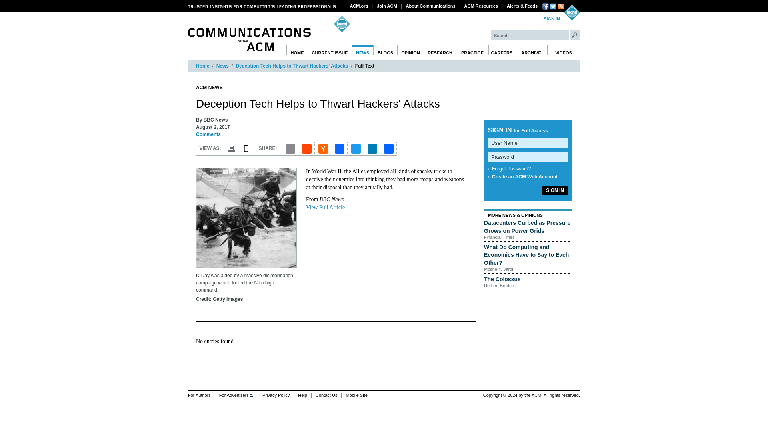  I want to click on Contact Us, so click(326, 395).